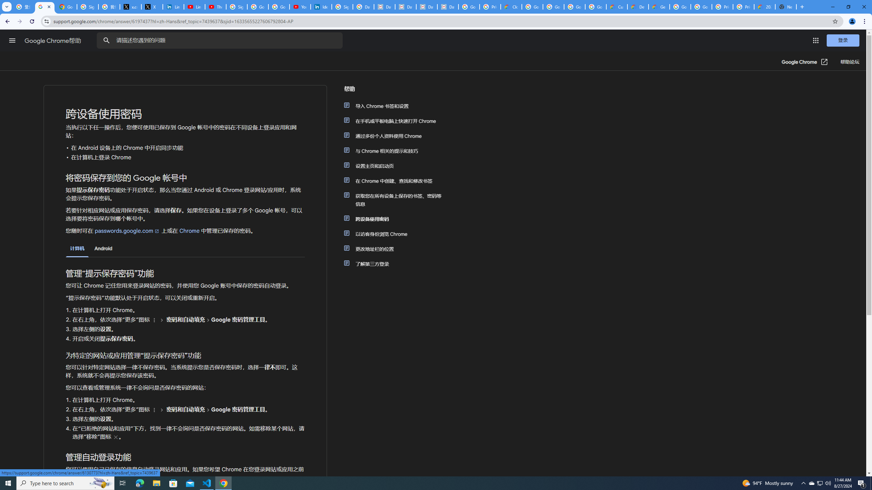  I want to click on LinkedIn Privacy Policy, so click(173, 7).